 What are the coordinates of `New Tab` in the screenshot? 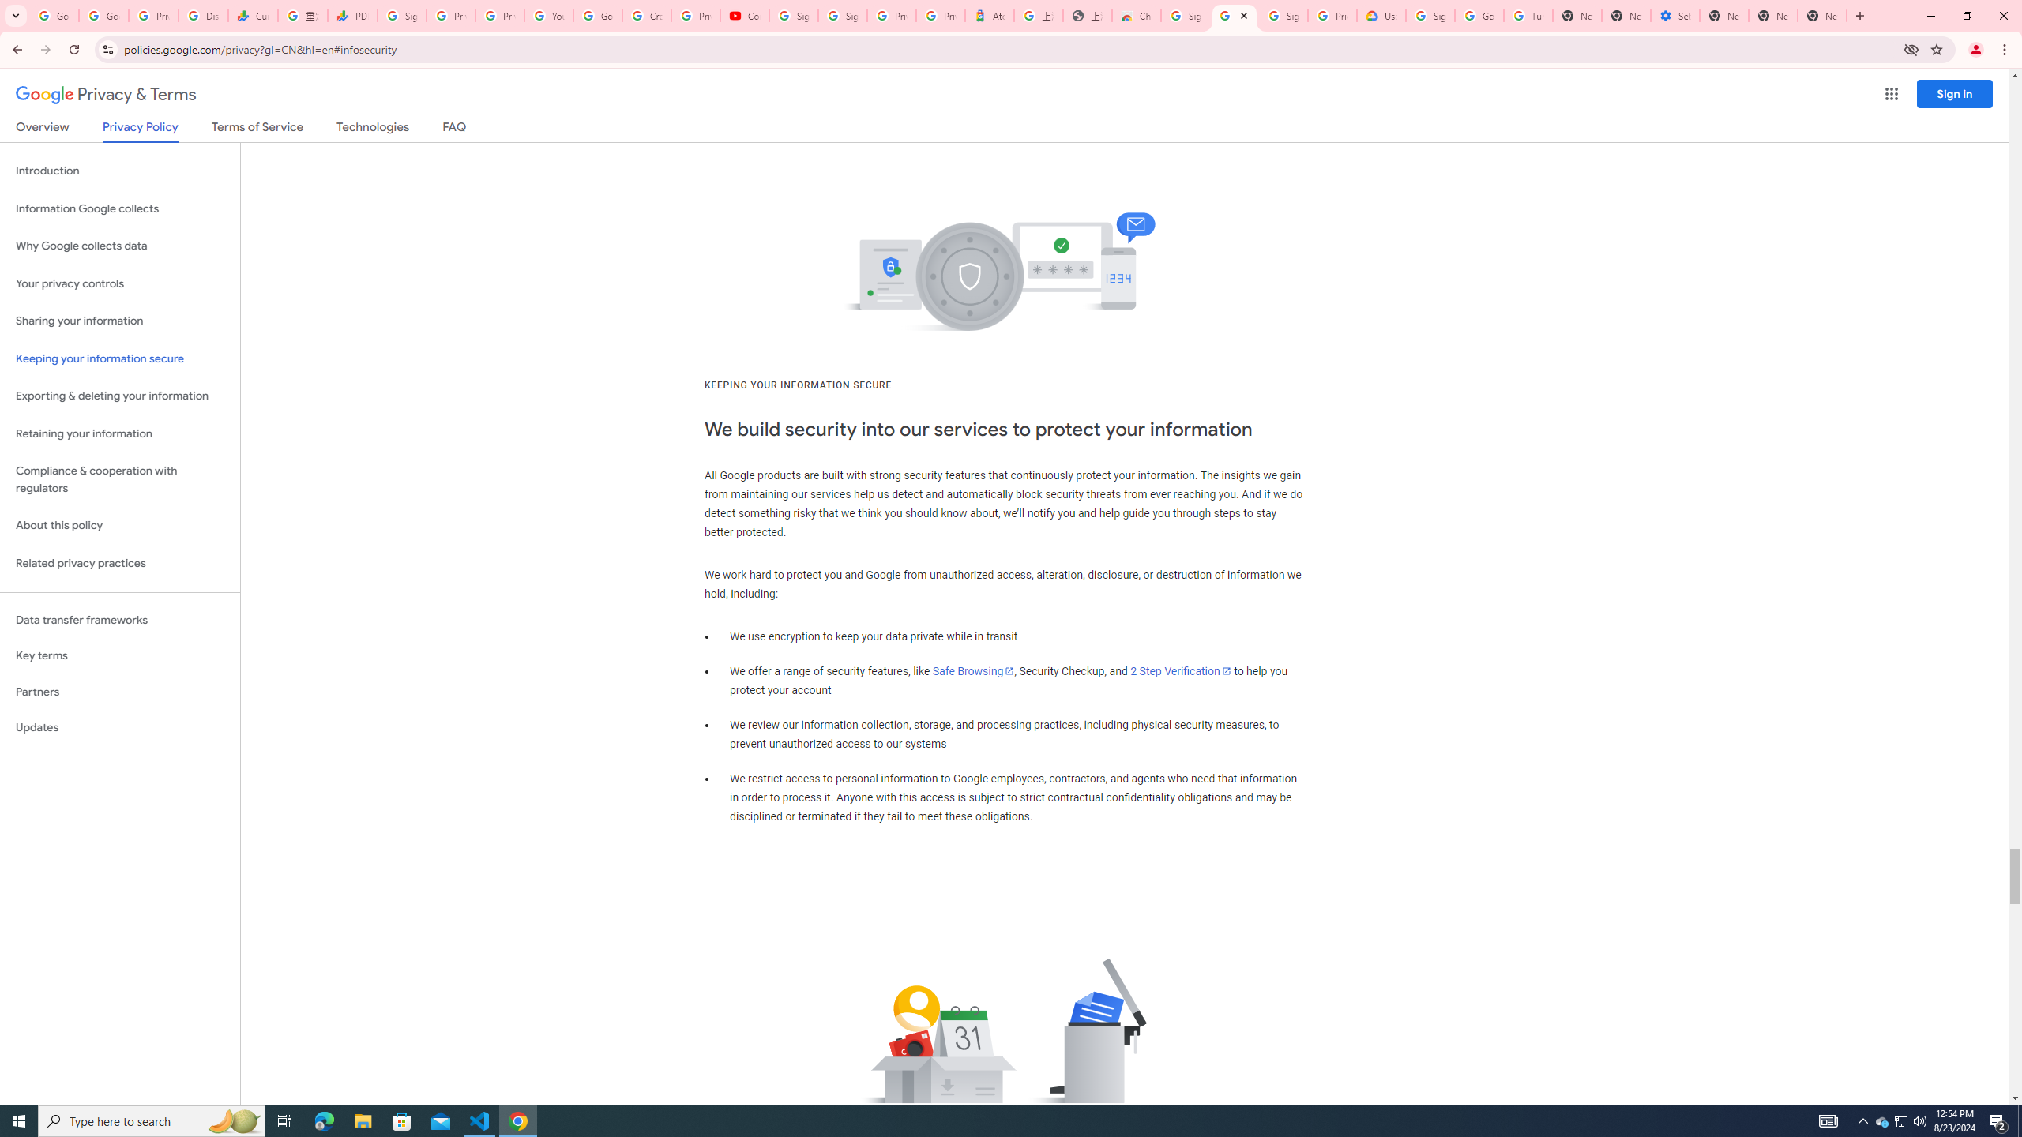 It's located at (1577, 16).